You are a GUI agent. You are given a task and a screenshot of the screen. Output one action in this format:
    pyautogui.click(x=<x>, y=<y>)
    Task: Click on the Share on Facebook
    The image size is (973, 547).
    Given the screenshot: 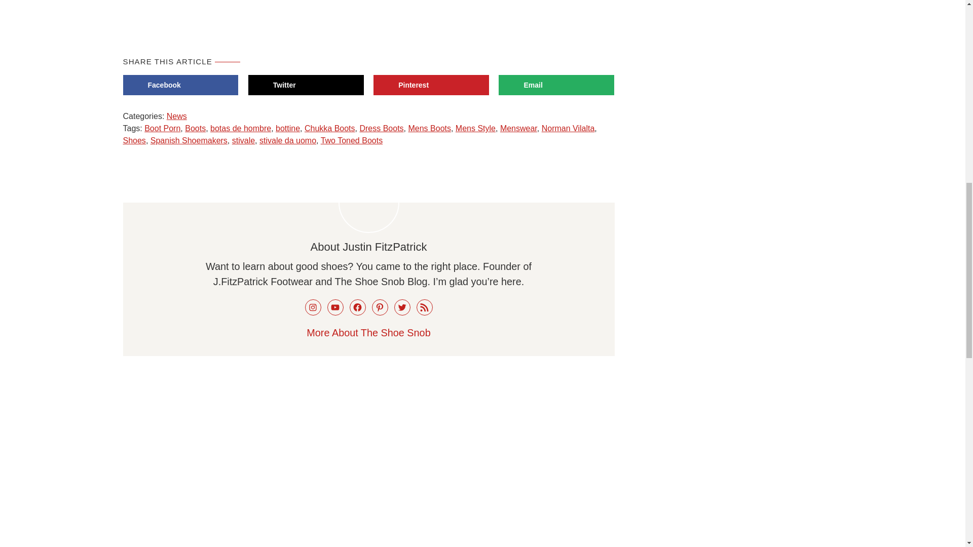 What is the action you would take?
    pyautogui.click(x=180, y=85)
    